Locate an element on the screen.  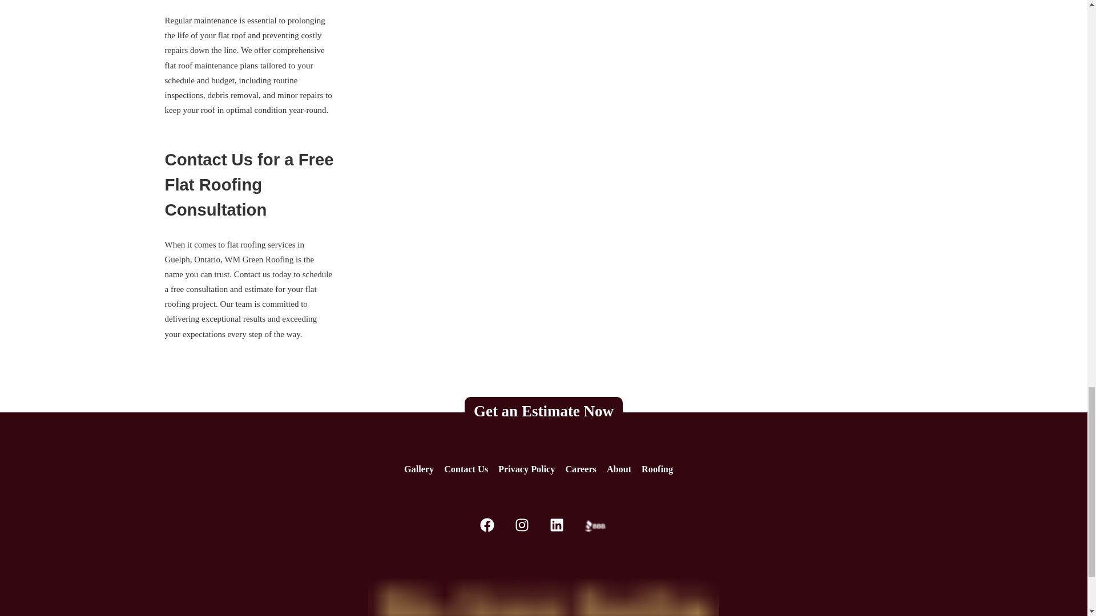
About is located at coordinates (619, 469).